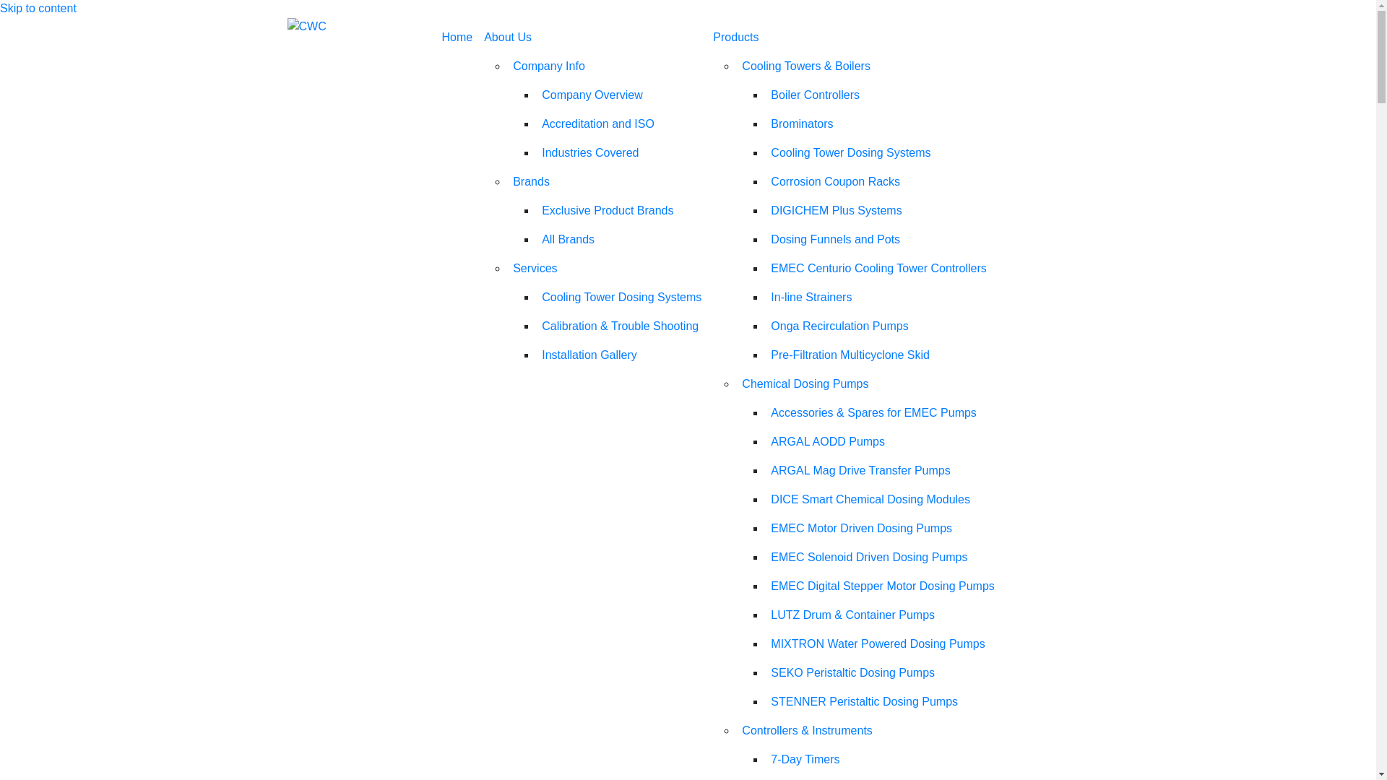 The image size is (1387, 780). What do you see at coordinates (621, 240) in the screenshot?
I see `All Brands` at bounding box center [621, 240].